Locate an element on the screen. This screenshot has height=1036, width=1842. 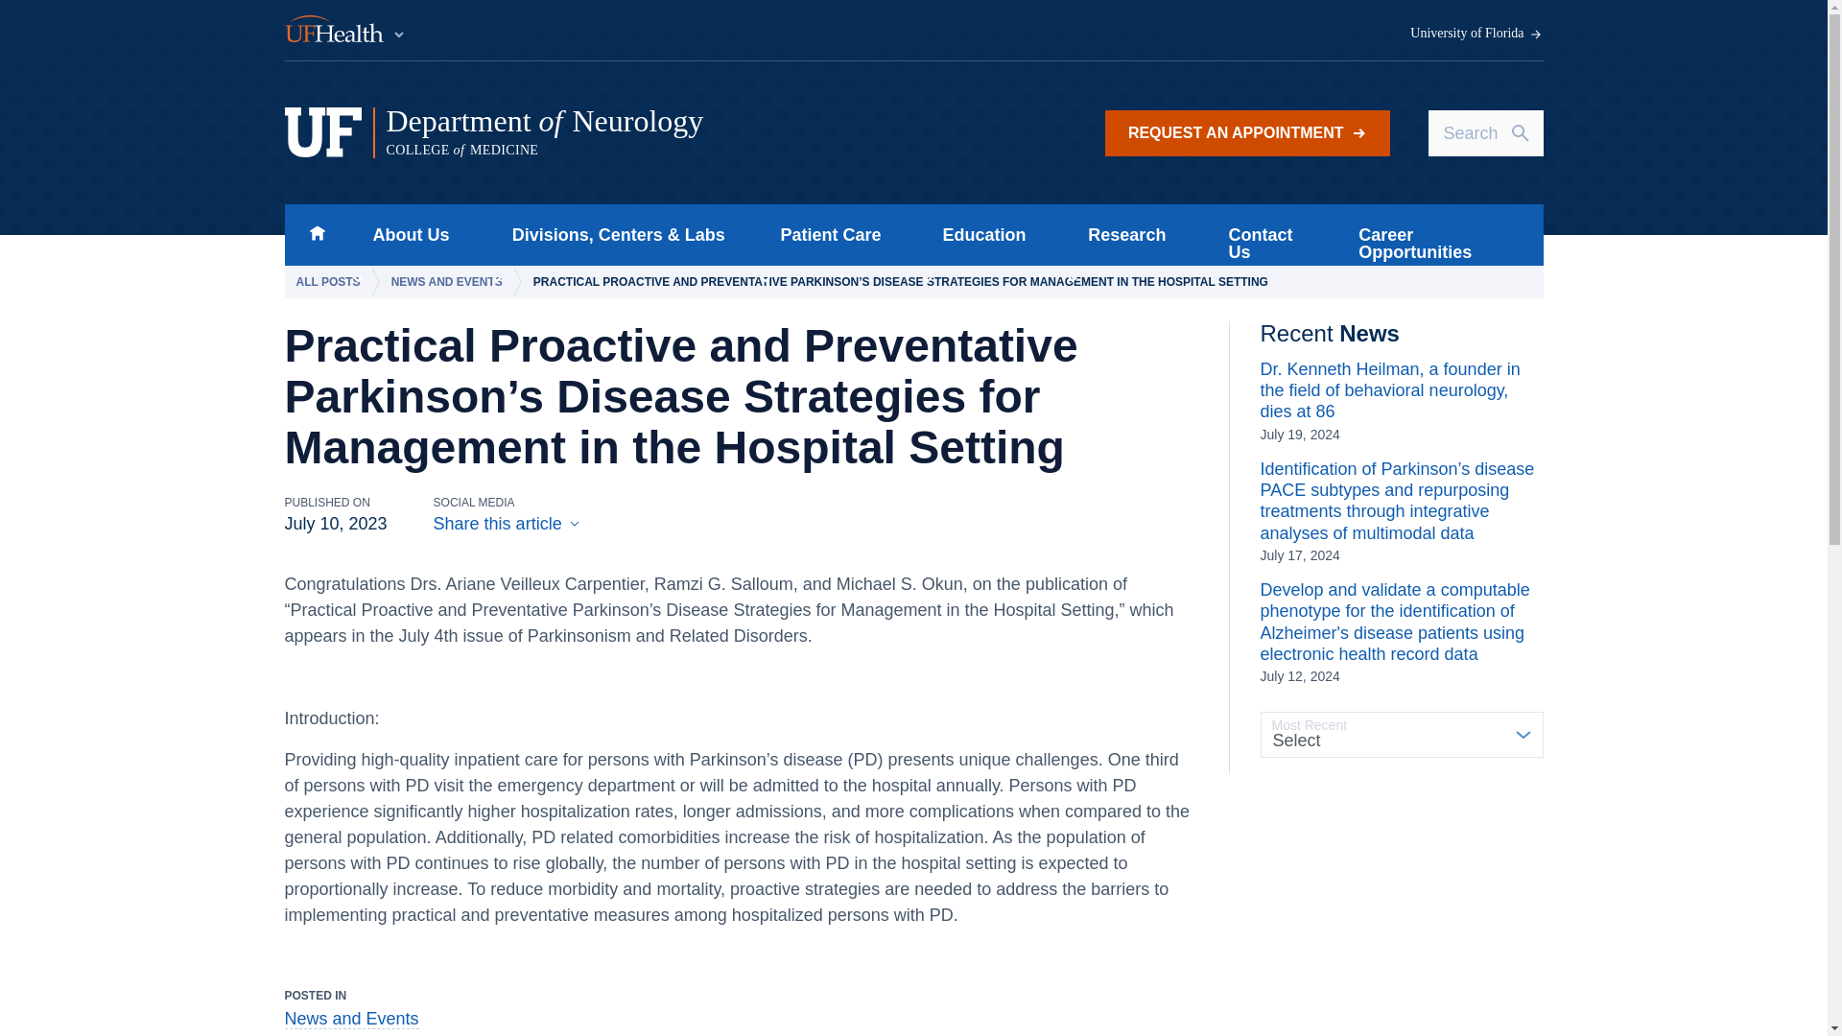
Skip to main content is located at coordinates (1247, 132).